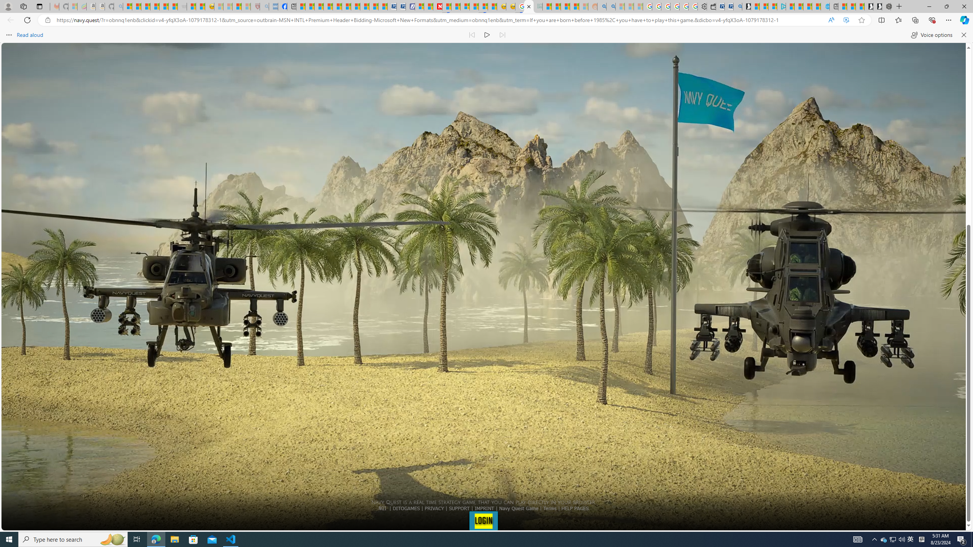  What do you see at coordinates (825, 6) in the screenshot?
I see `Home | Sky Blue Bikes - Sky Blue Bikes` at bounding box center [825, 6].